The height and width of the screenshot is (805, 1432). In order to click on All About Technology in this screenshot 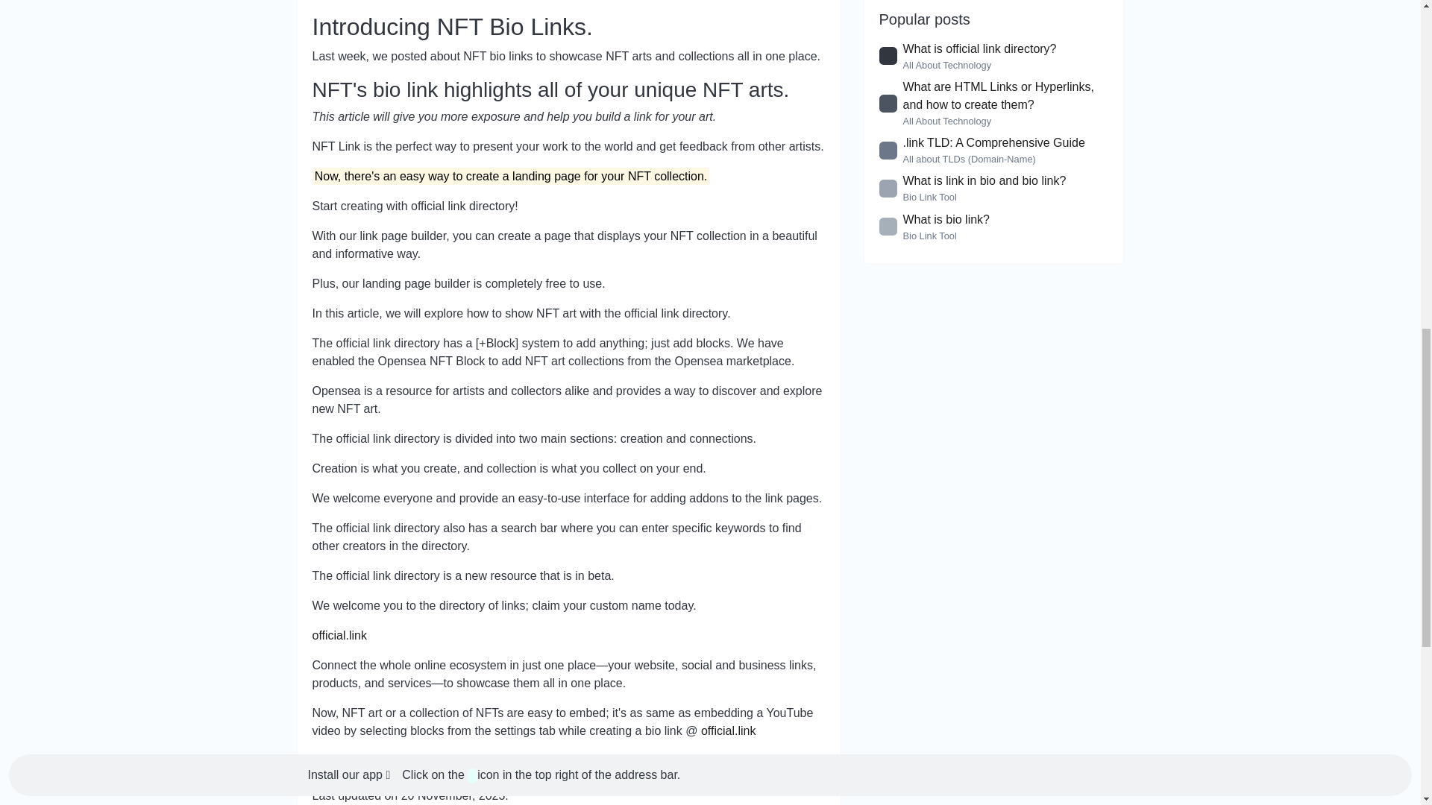, I will do `click(946, 65)`.